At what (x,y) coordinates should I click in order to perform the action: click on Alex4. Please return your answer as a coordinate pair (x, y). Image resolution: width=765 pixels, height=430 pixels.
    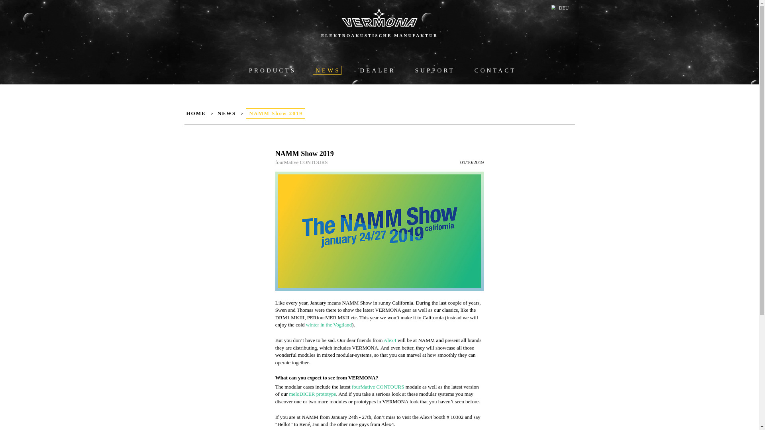
    Looking at the image, I should click on (390, 340).